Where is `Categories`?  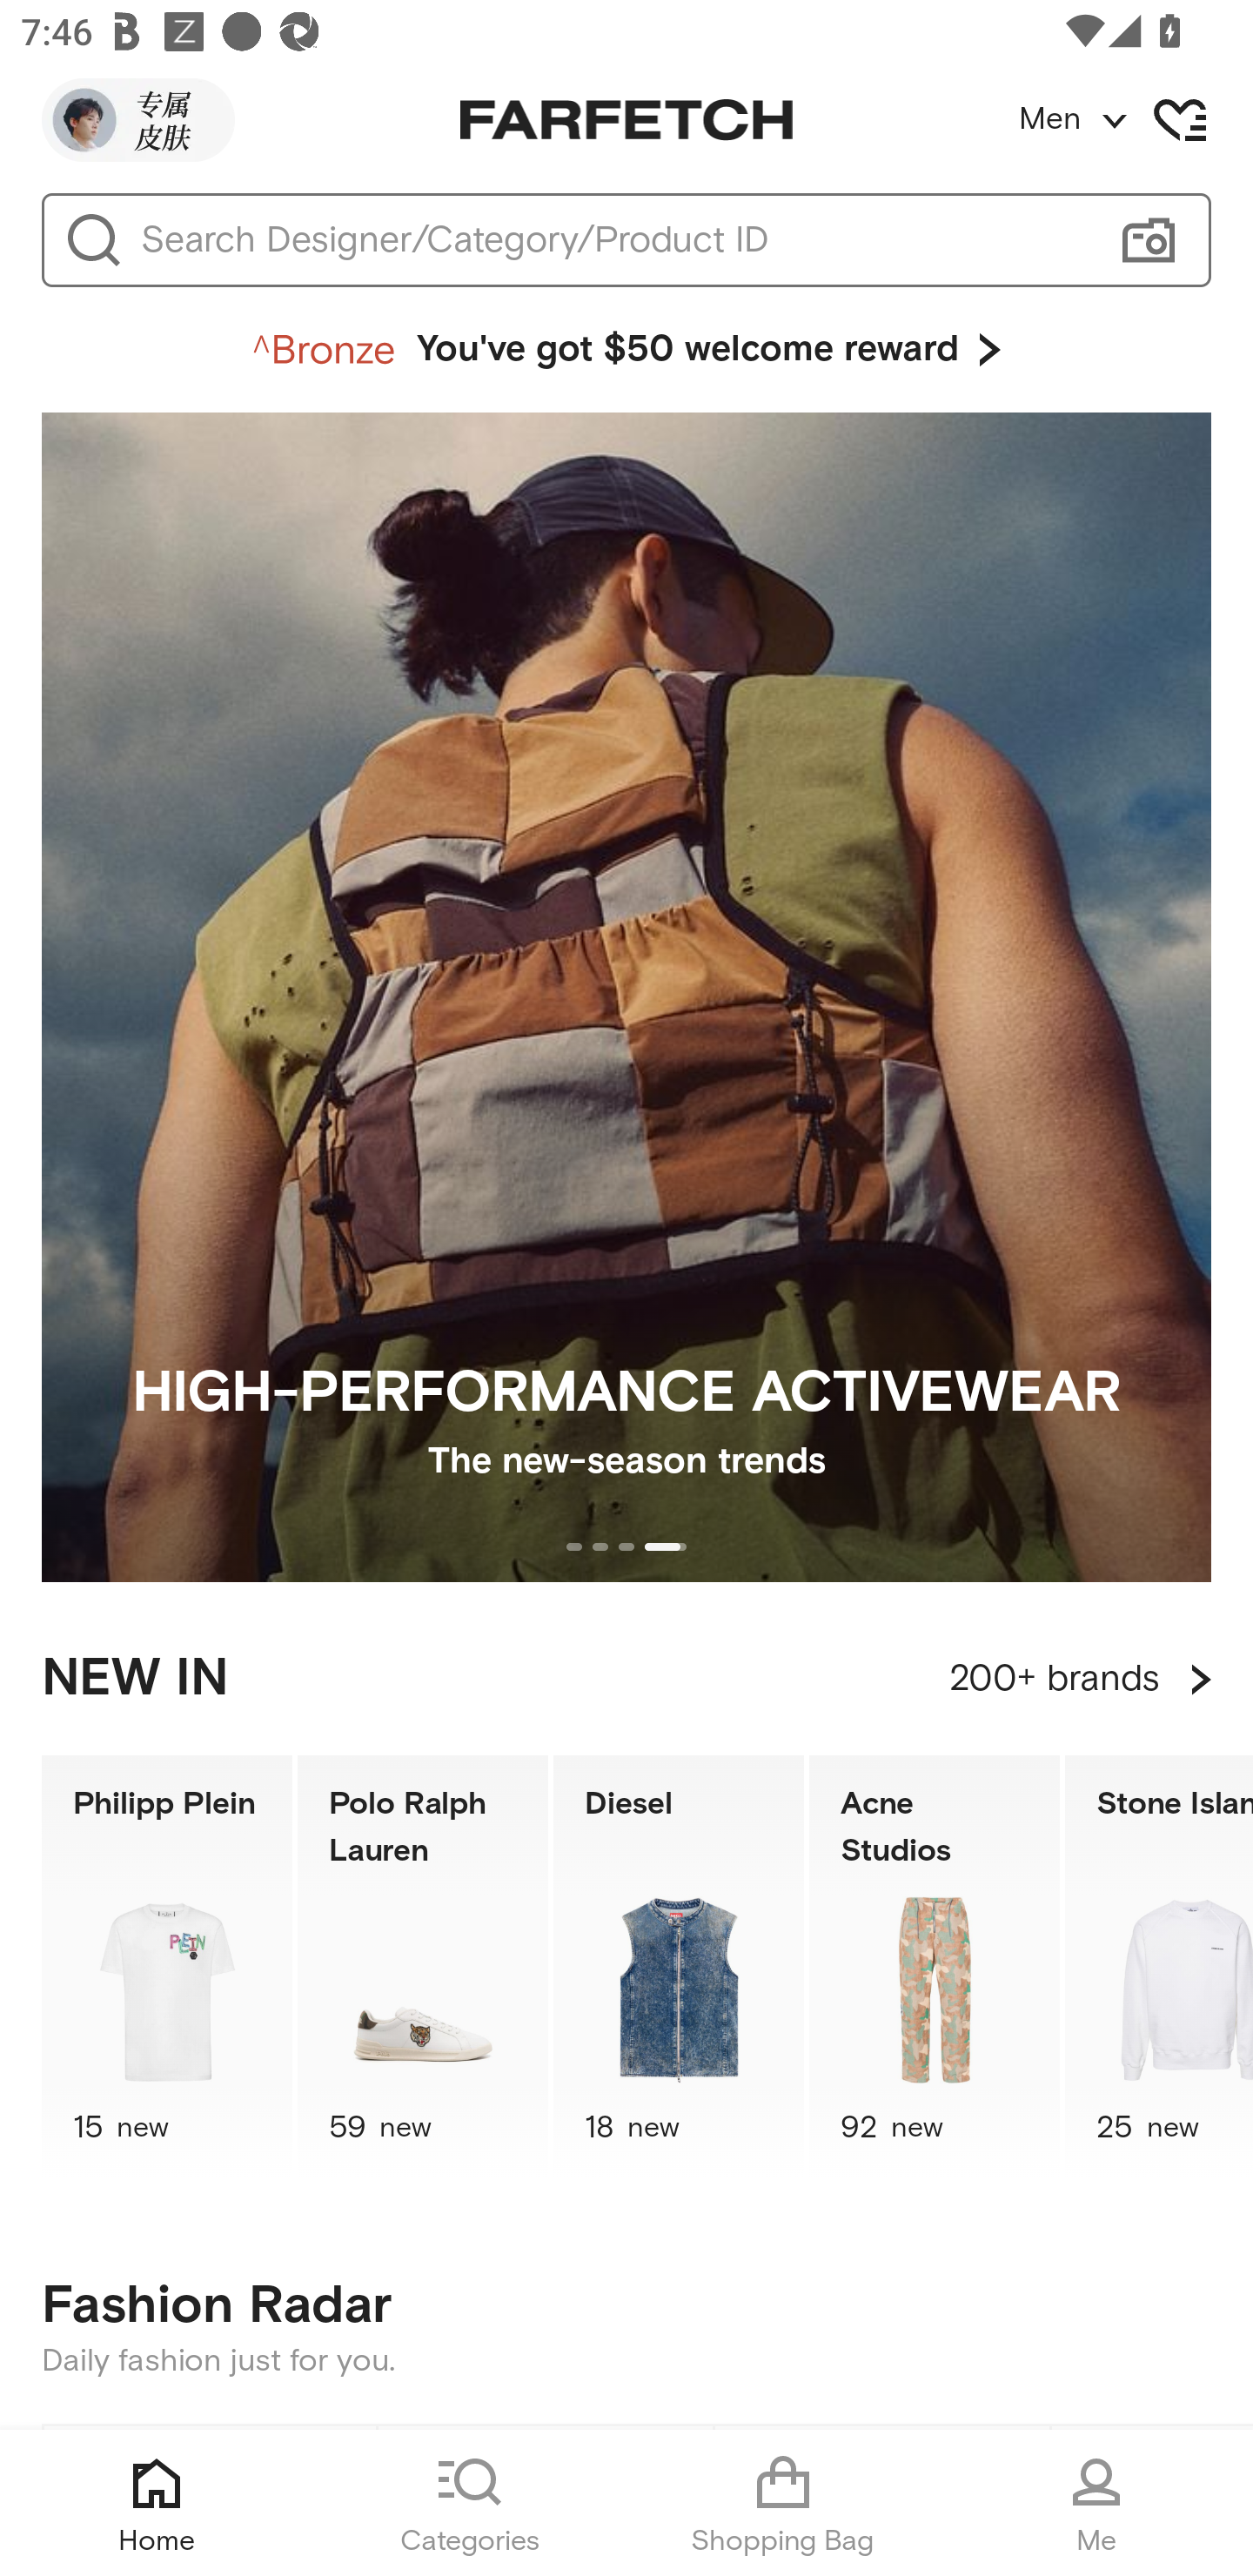
Categories is located at coordinates (470, 2503).